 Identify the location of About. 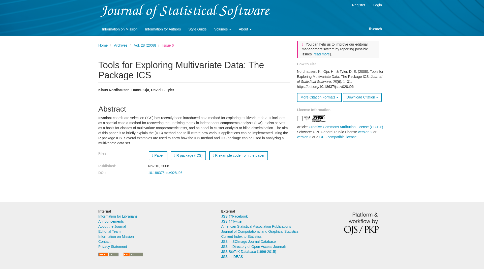
(245, 29).